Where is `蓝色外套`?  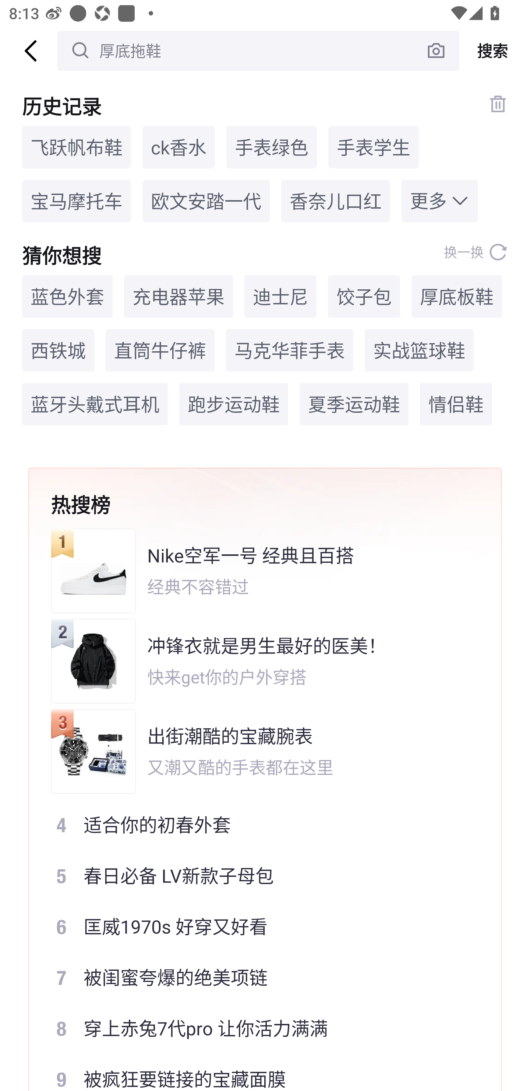 蓝色外套 is located at coordinates (67, 296).